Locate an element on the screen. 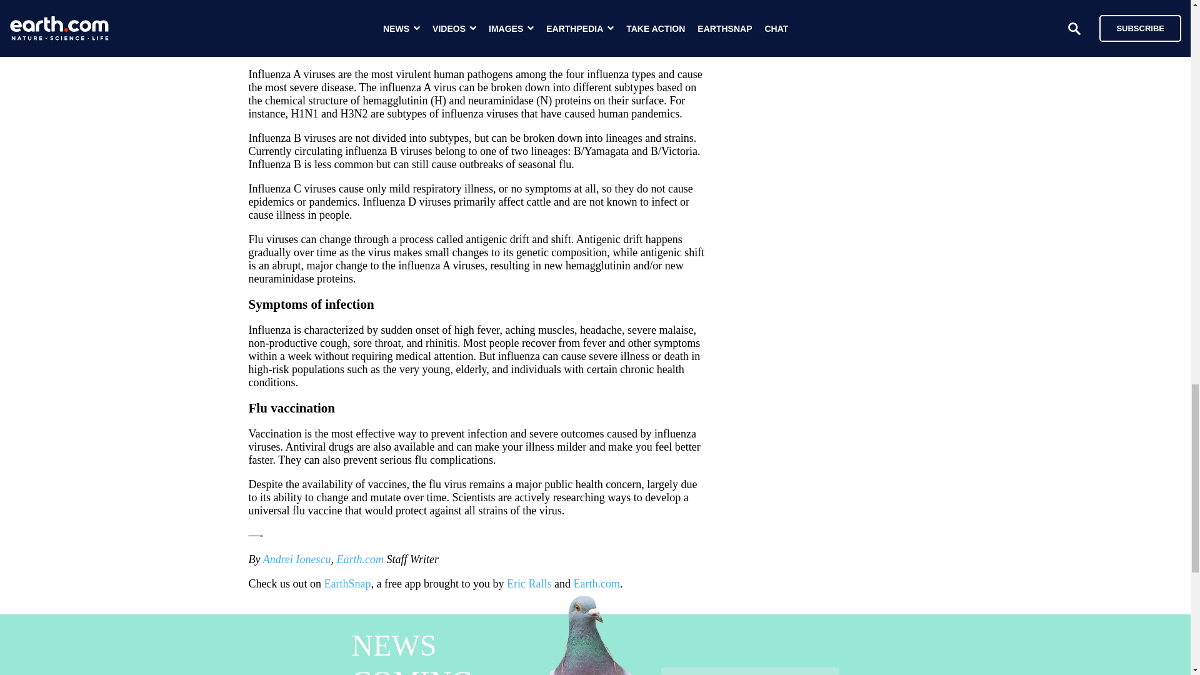  Earth.com is located at coordinates (360, 559).